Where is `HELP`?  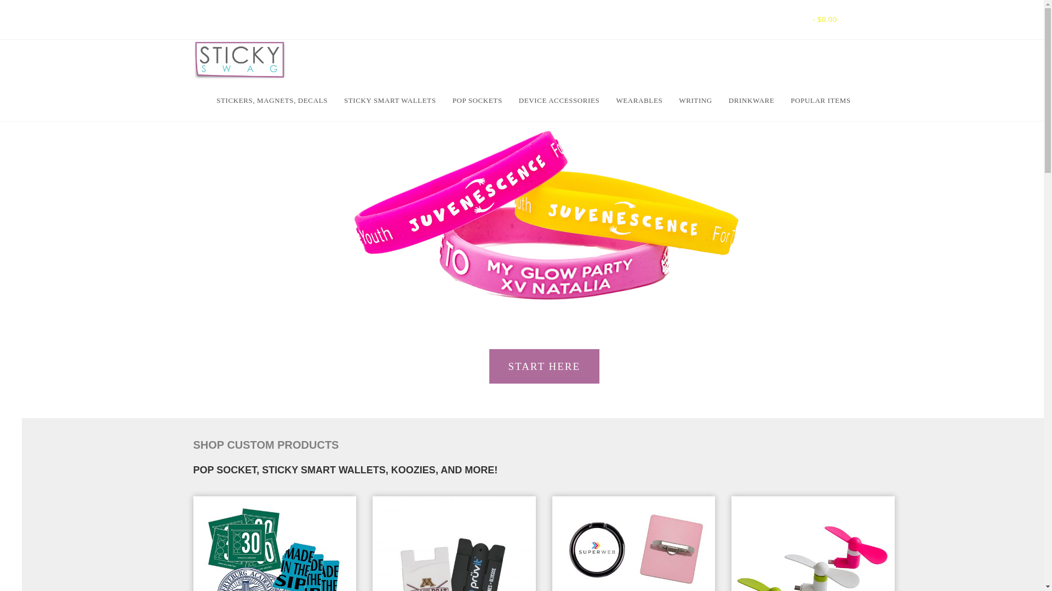 HELP is located at coordinates (374, 20).